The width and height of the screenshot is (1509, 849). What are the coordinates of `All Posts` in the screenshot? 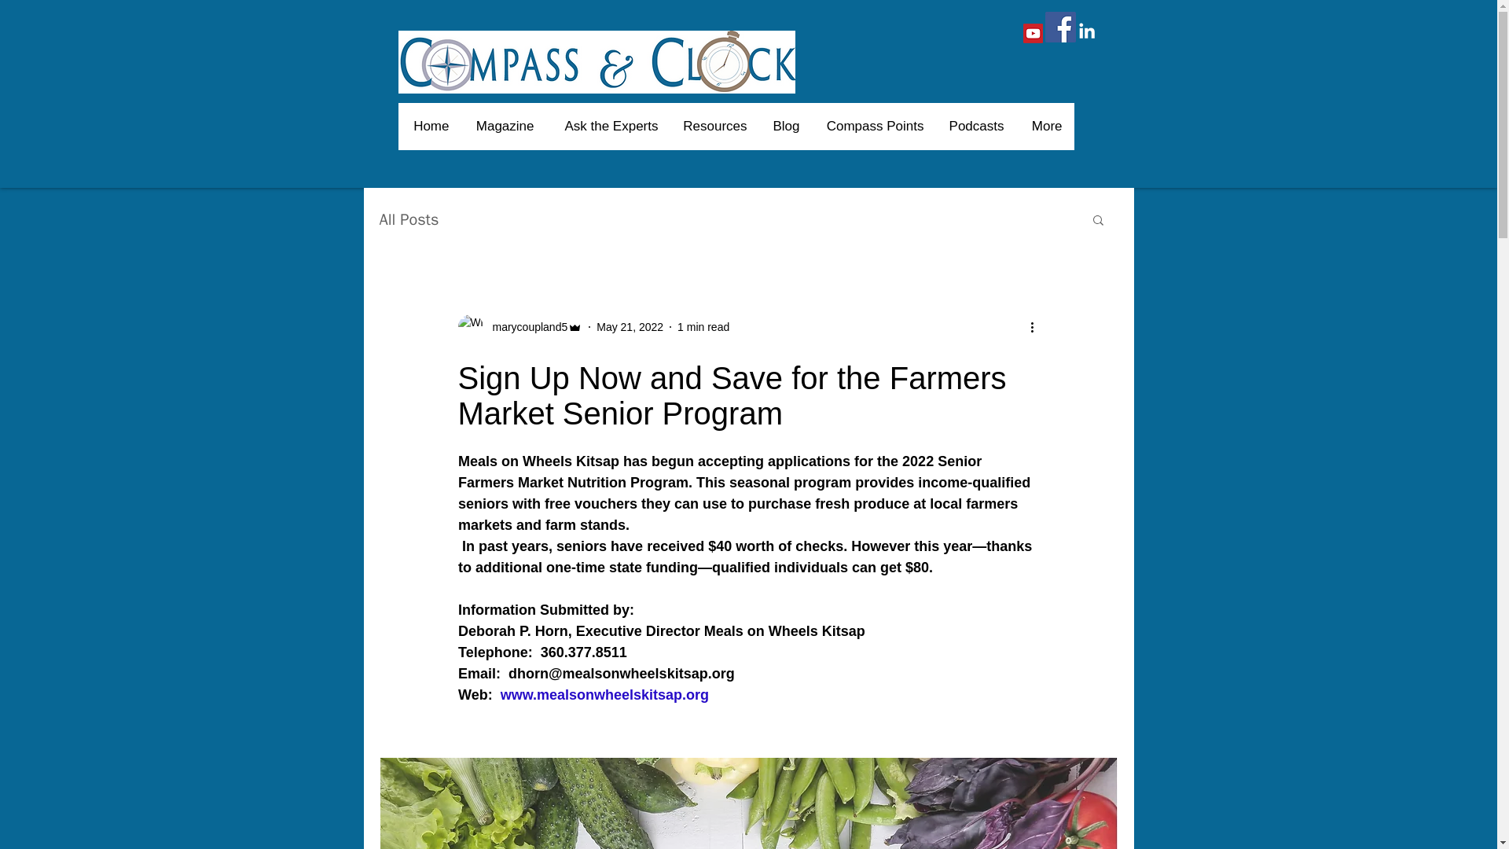 It's located at (409, 219).